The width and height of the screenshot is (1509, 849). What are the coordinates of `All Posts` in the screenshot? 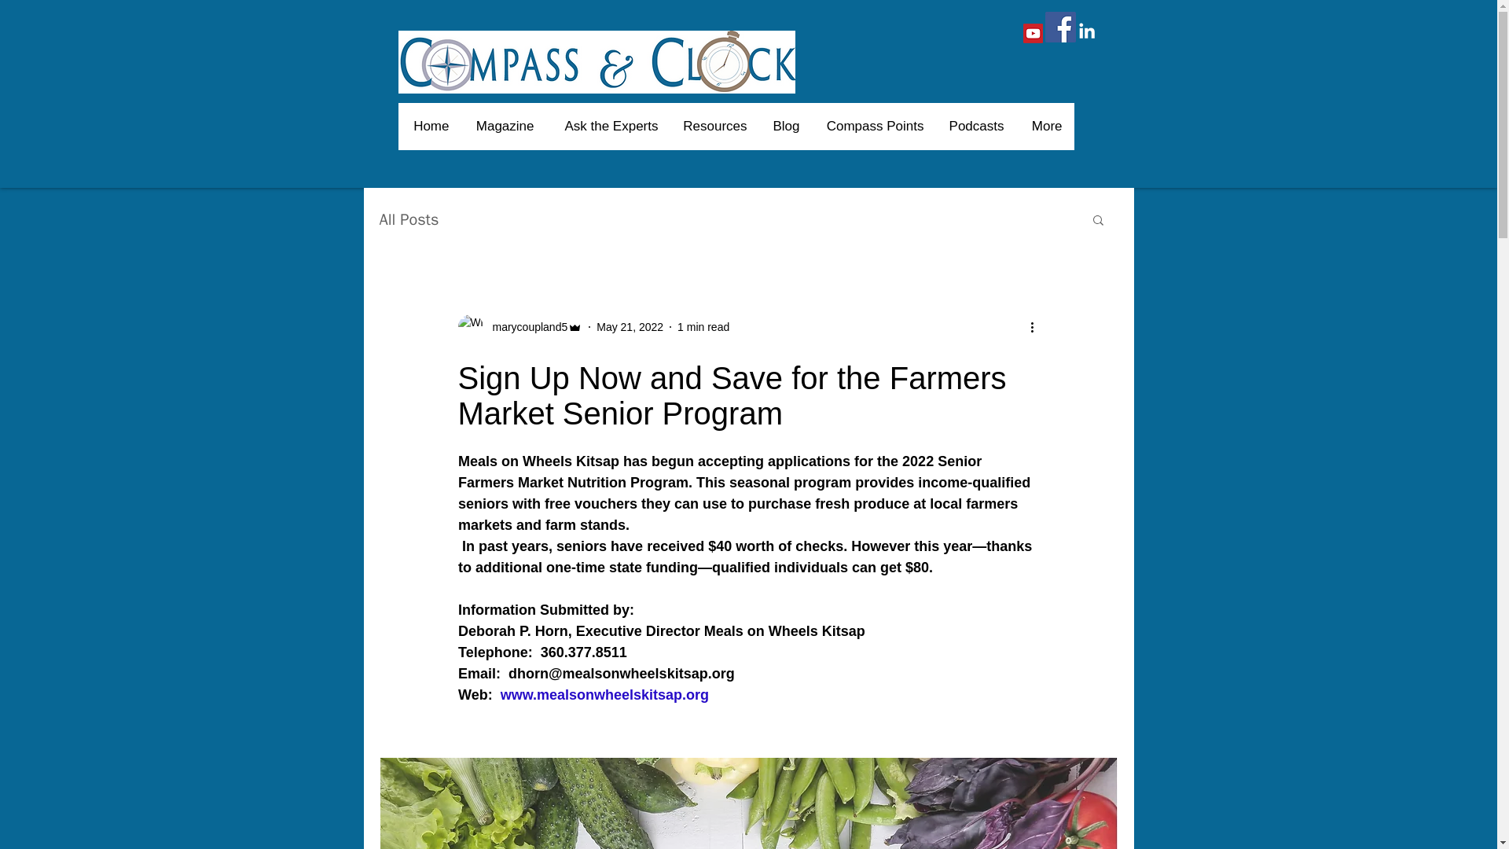 It's located at (409, 219).